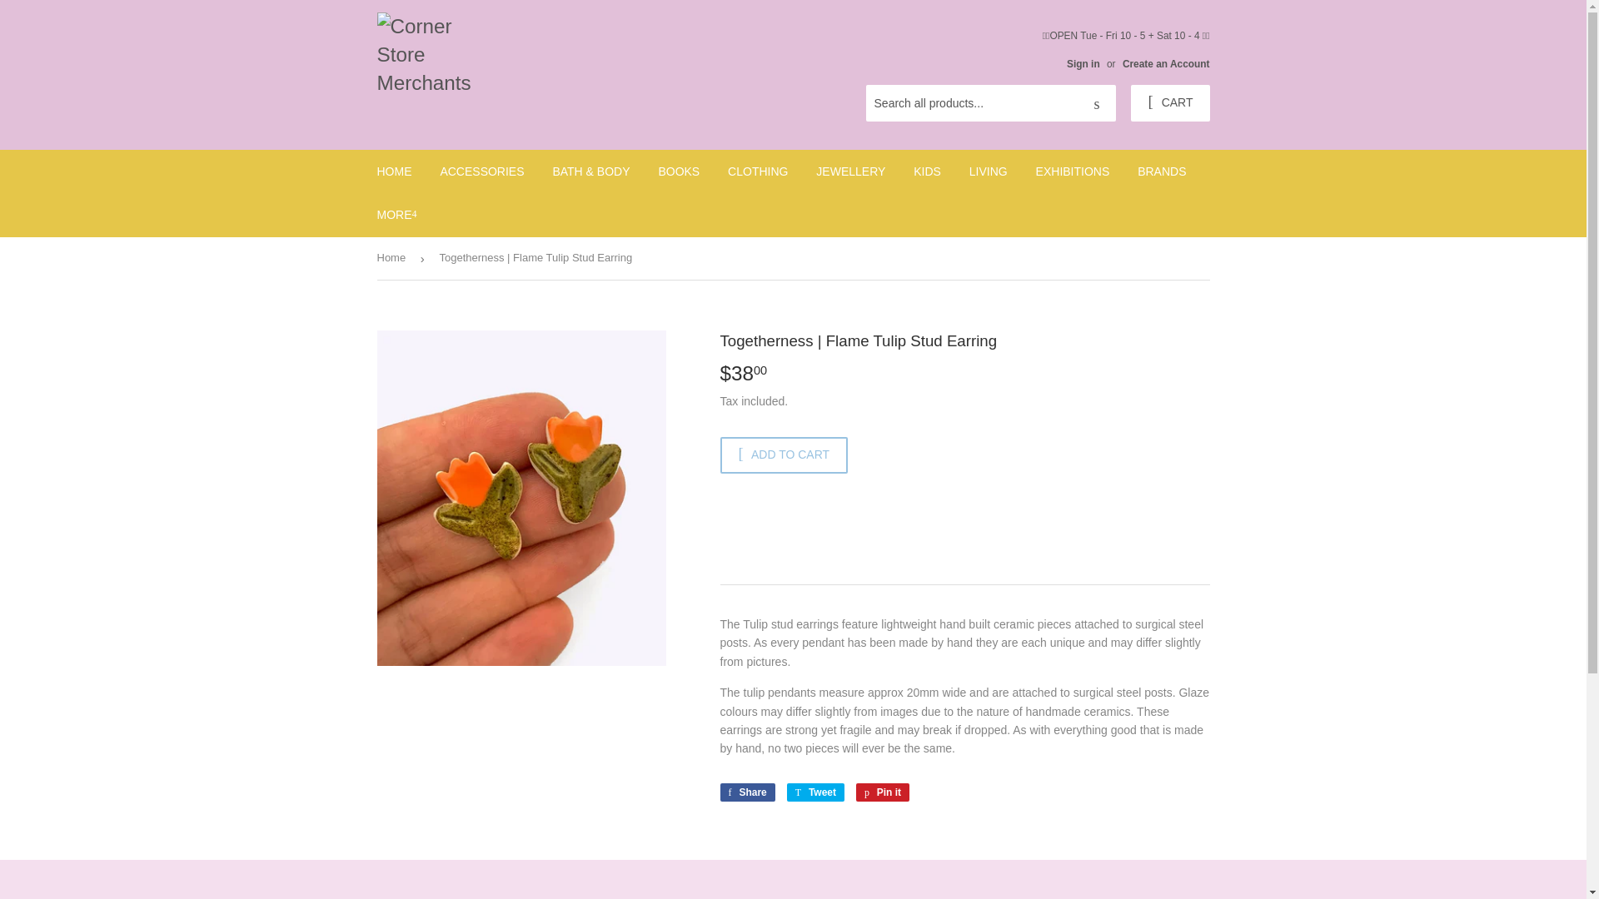 The height and width of the screenshot is (899, 1599). I want to click on CLOTHING, so click(758, 171).